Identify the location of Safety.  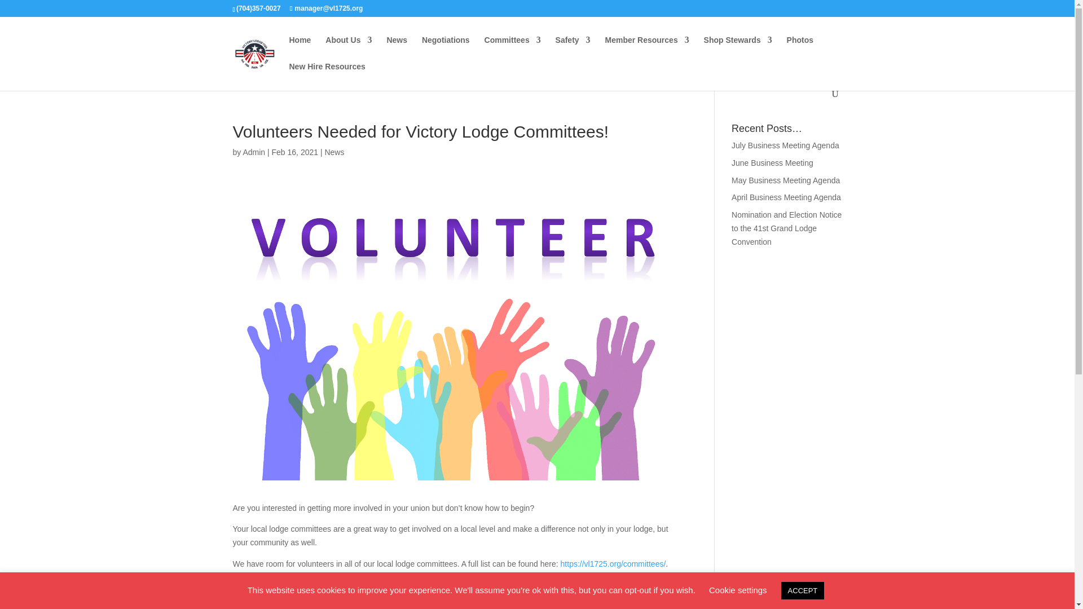
(573, 49).